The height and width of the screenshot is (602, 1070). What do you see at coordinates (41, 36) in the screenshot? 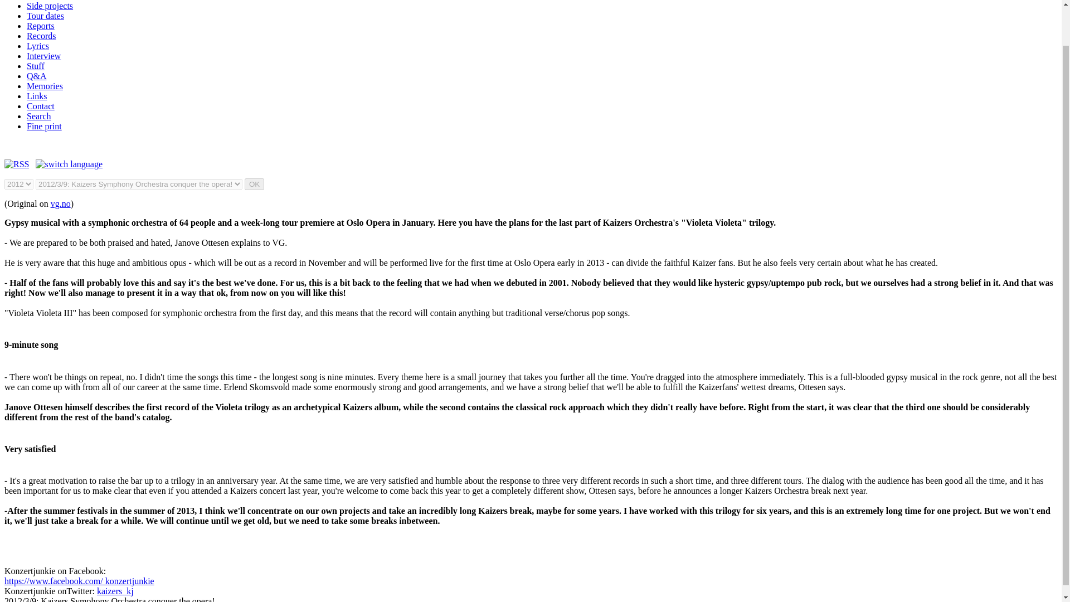
I see `Records` at bounding box center [41, 36].